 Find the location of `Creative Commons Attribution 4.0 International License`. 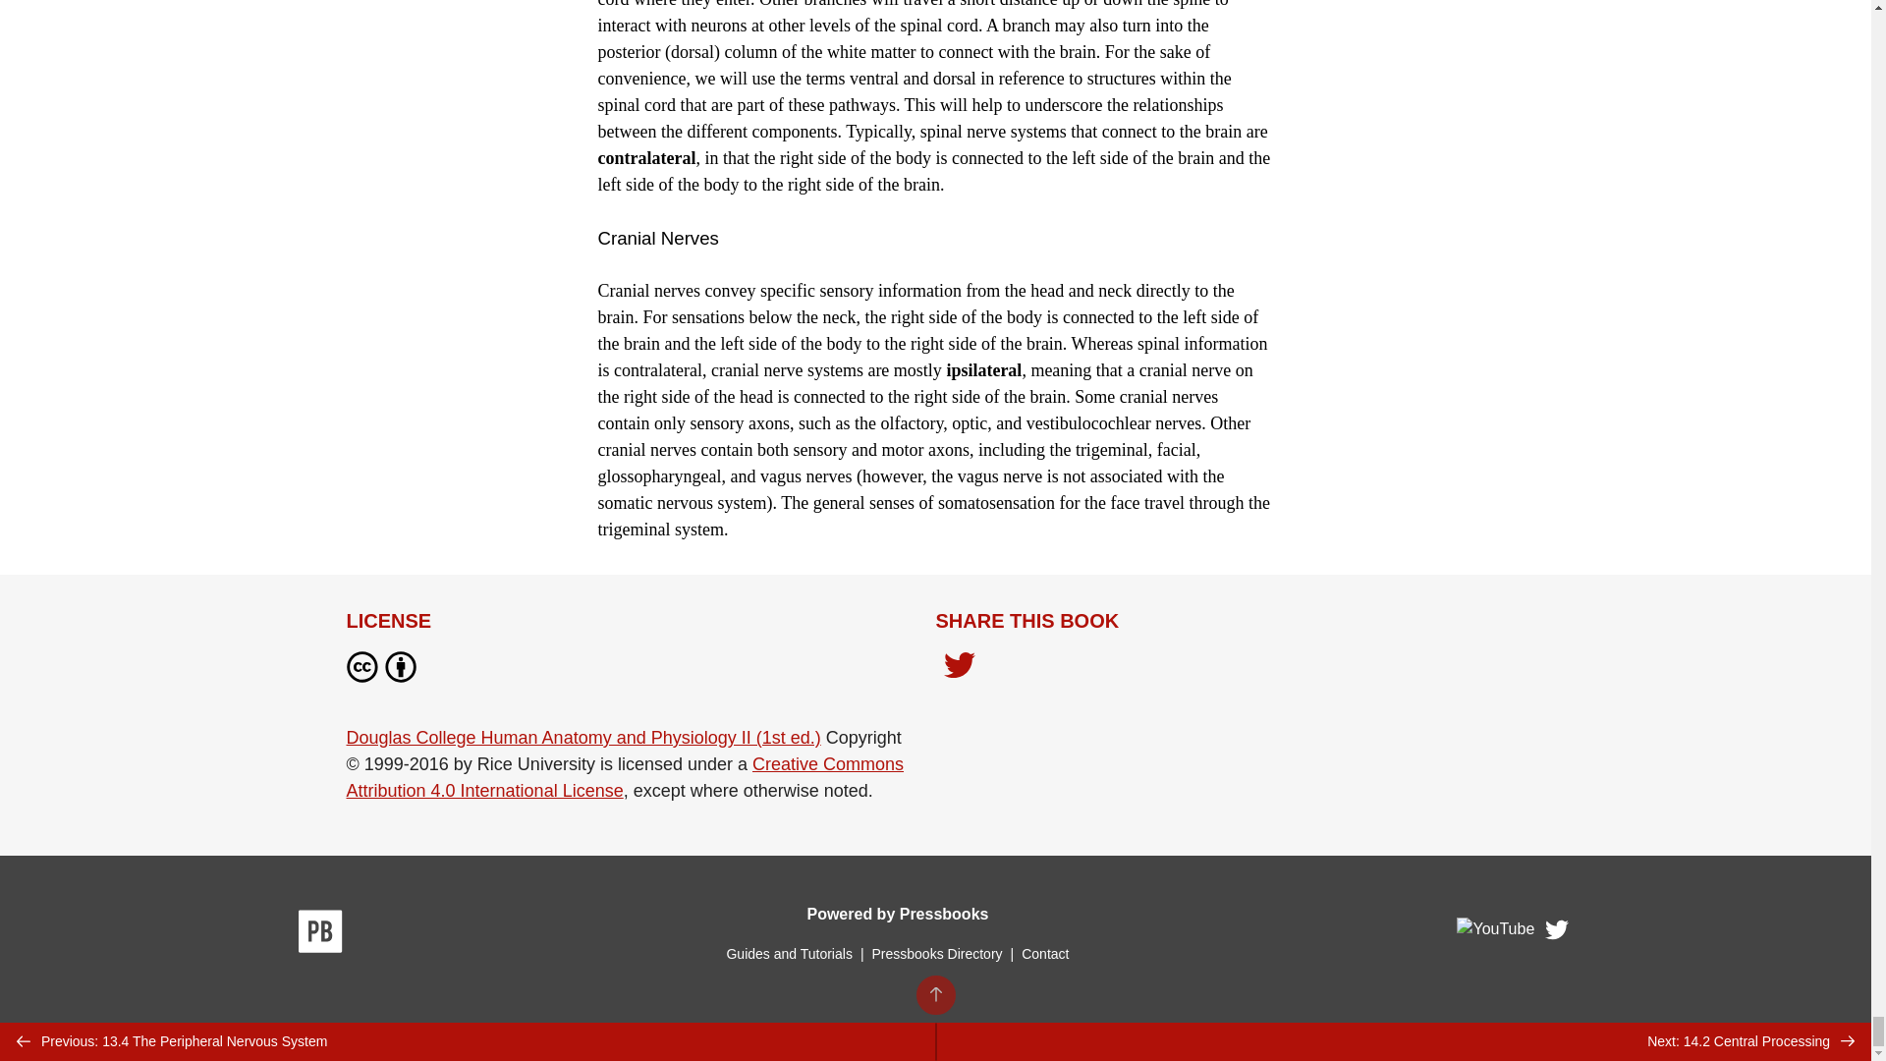

Creative Commons Attribution 4.0 International License is located at coordinates (624, 777).